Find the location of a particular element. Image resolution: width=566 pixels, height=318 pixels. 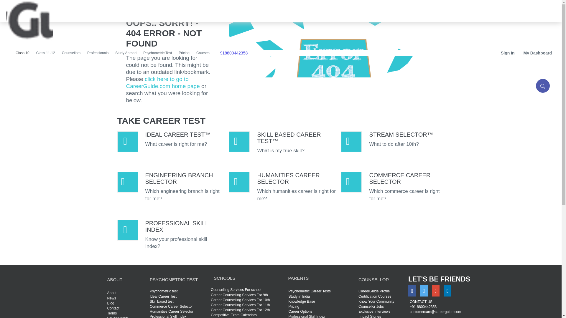

Blog is located at coordinates (111, 303).